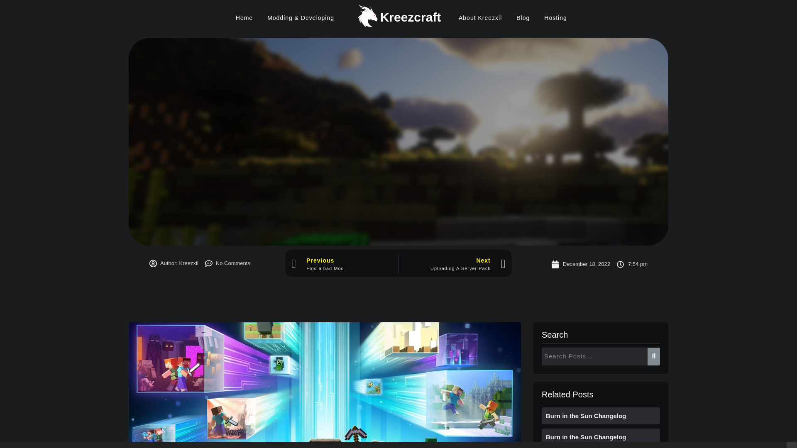 Image resolution: width=797 pixels, height=448 pixels. I want to click on Blog, so click(523, 17).